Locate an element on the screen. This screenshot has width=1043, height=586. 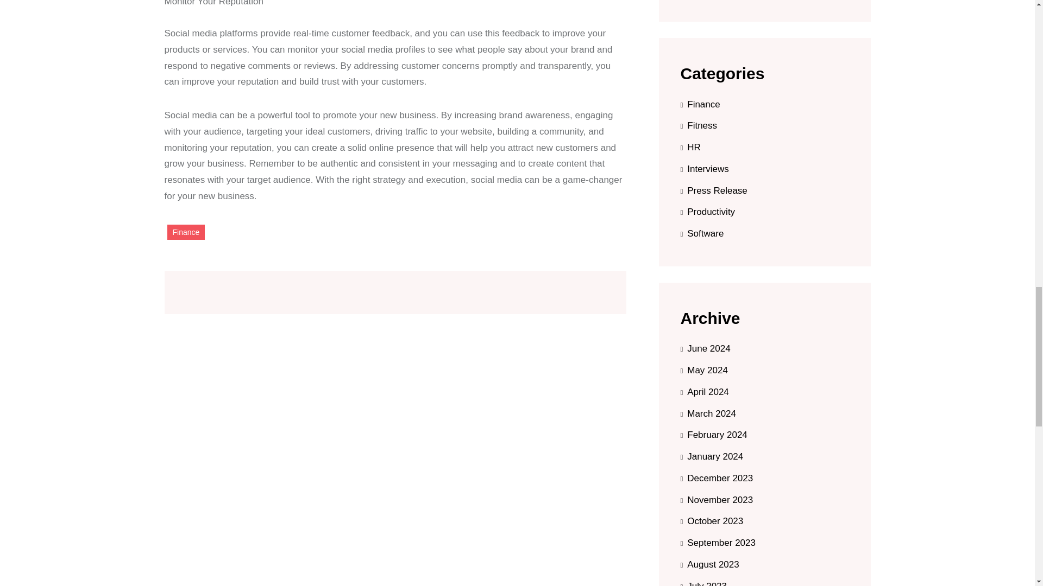
Finance is located at coordinates (700, 104).